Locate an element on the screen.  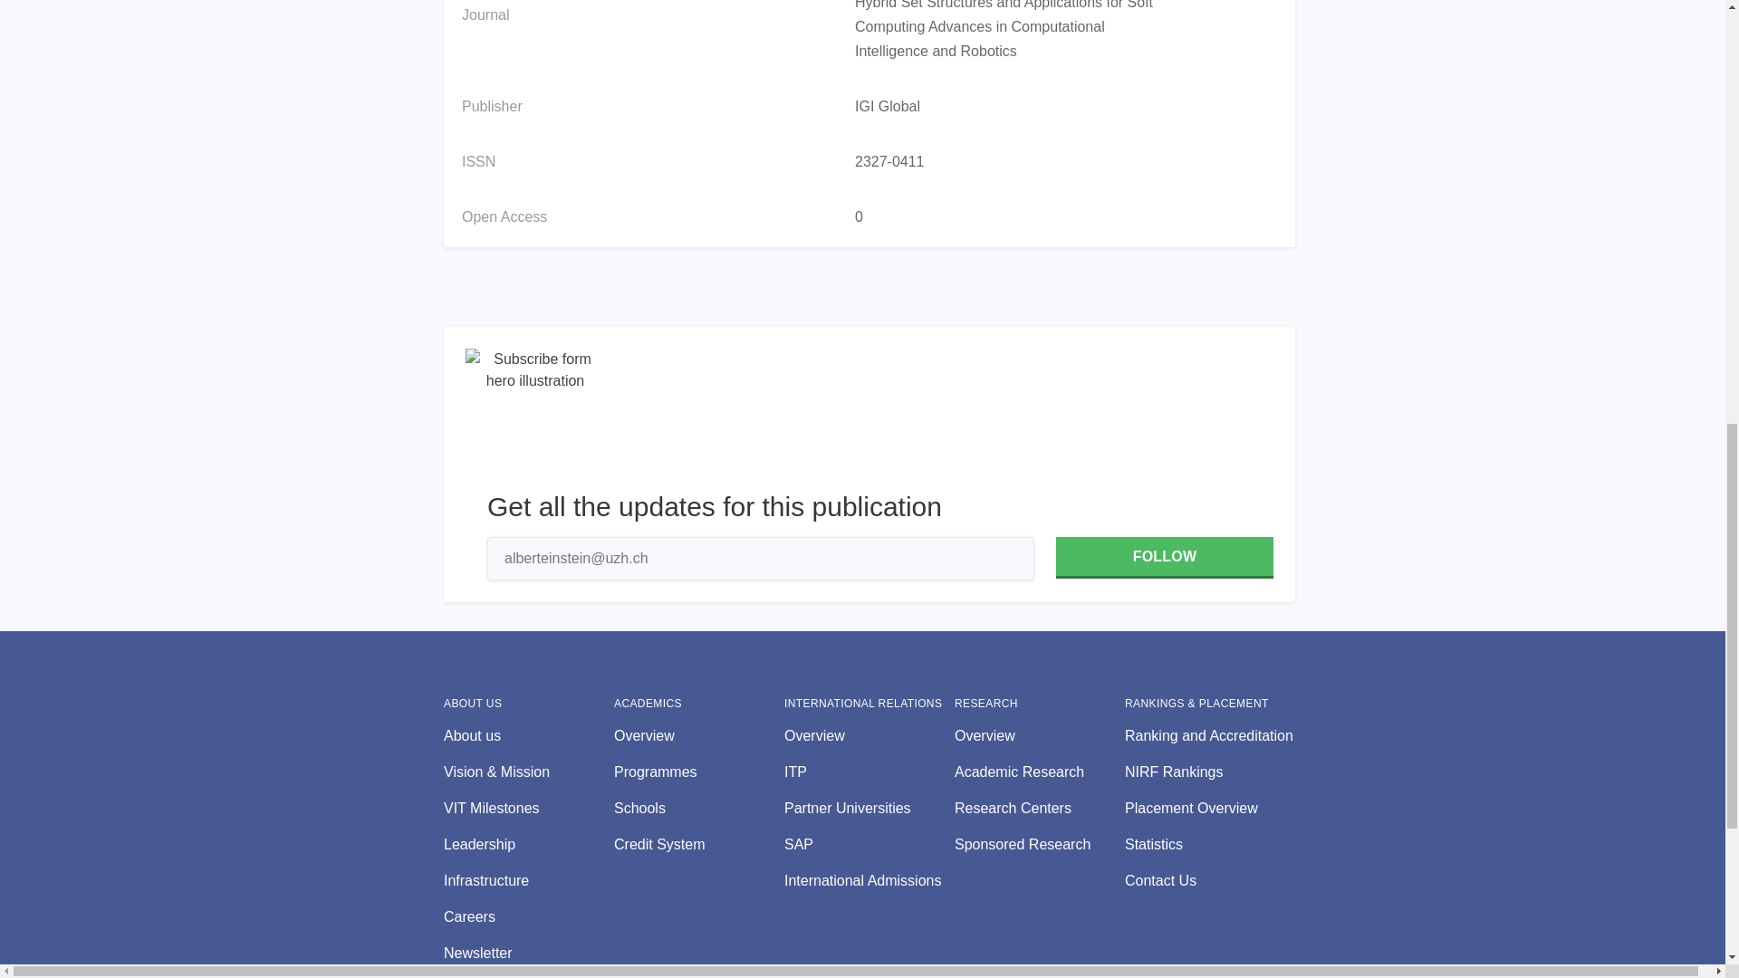
Statistics is located at coordinates (1210, 845).